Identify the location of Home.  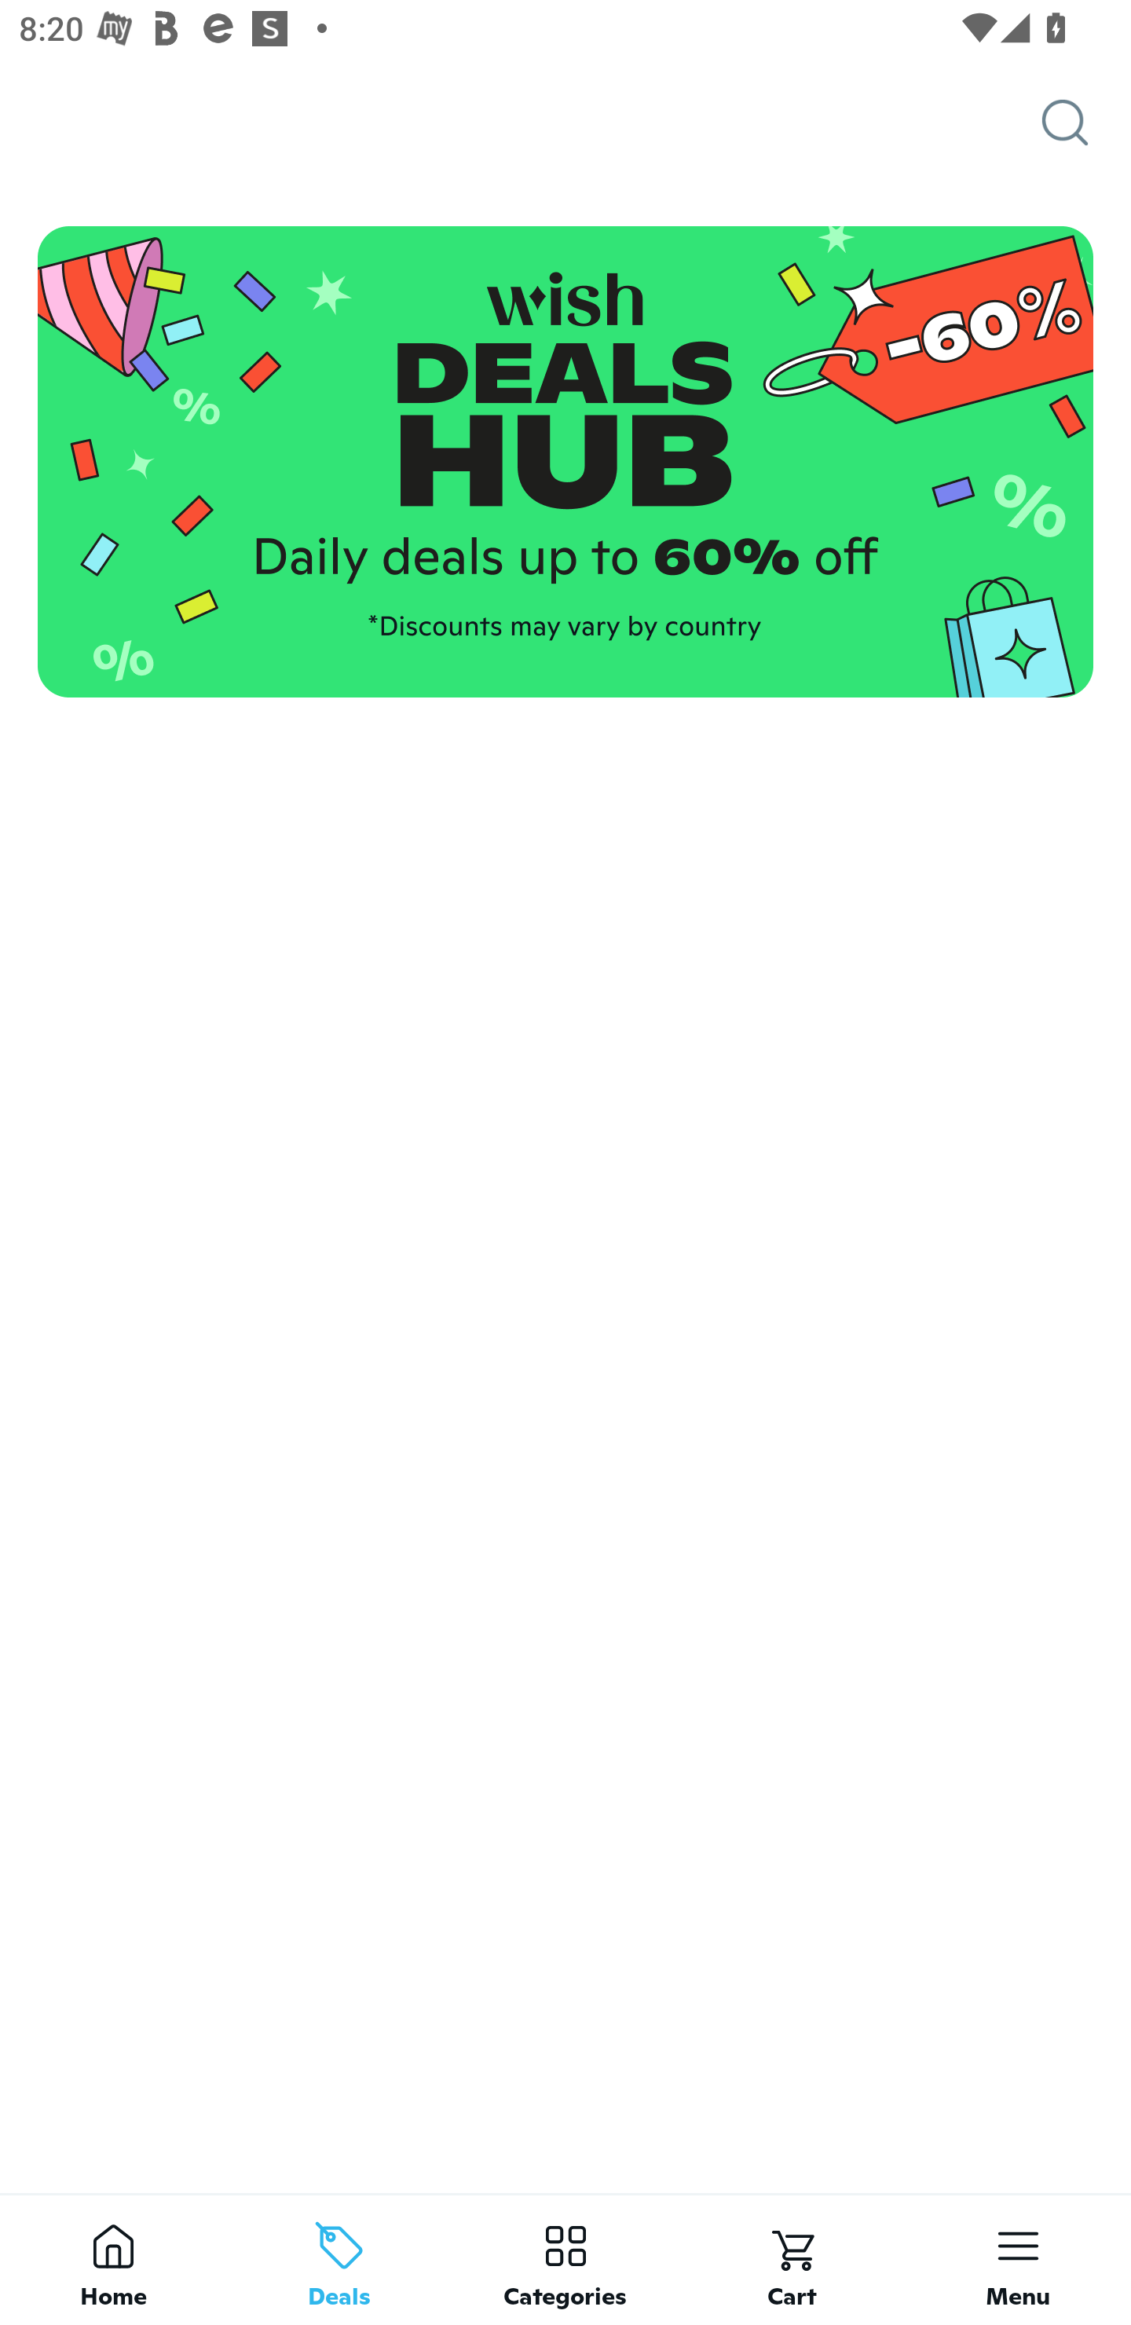
(113, 2259).